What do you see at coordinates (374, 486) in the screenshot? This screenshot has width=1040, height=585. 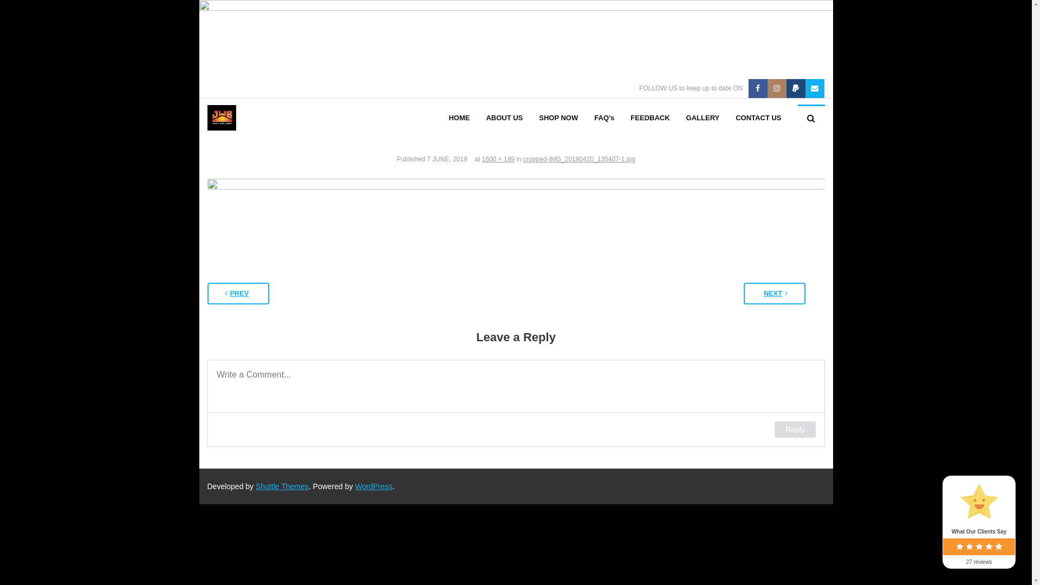 I see `WordPress` at bounding box center [374, 486].